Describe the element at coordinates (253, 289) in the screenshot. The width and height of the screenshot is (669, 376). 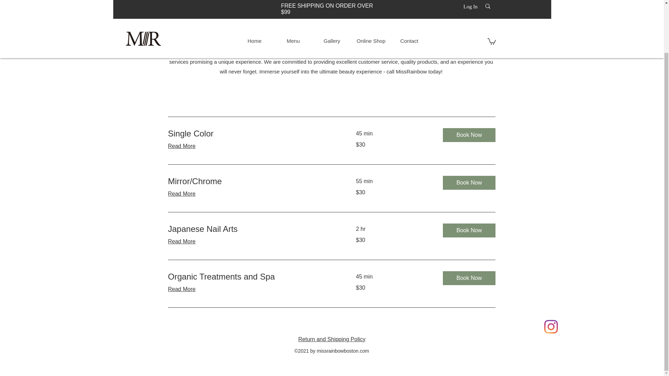
I see `Read More` at that location.